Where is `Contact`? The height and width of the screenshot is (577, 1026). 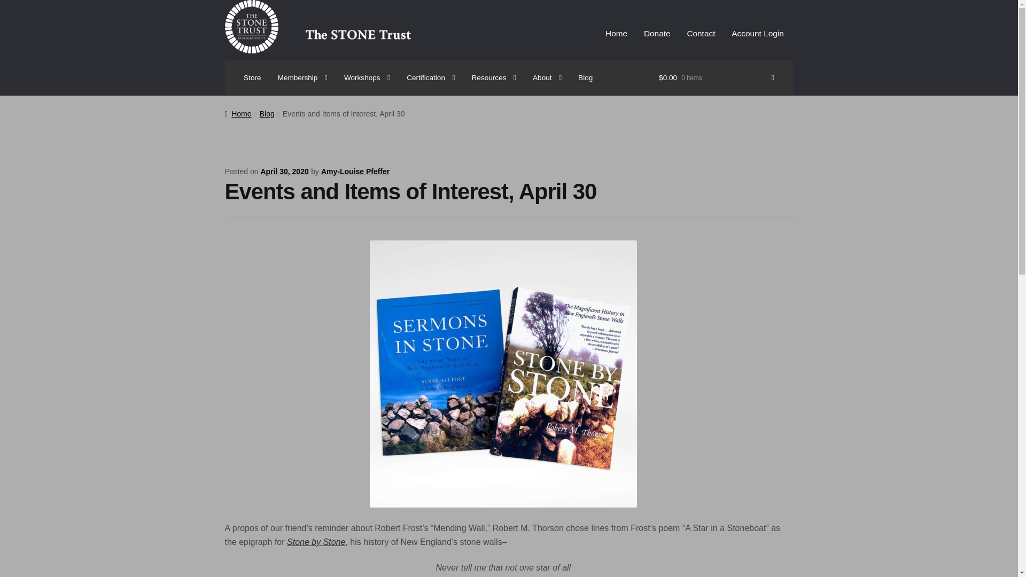 Contact is located at coordinates (701, 33).